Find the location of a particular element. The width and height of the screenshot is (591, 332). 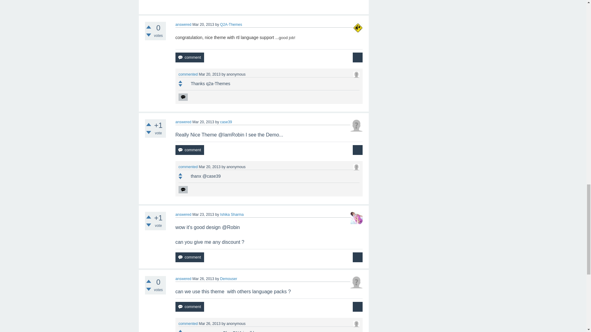

Click to vote down is located at coordinates (148, 35).